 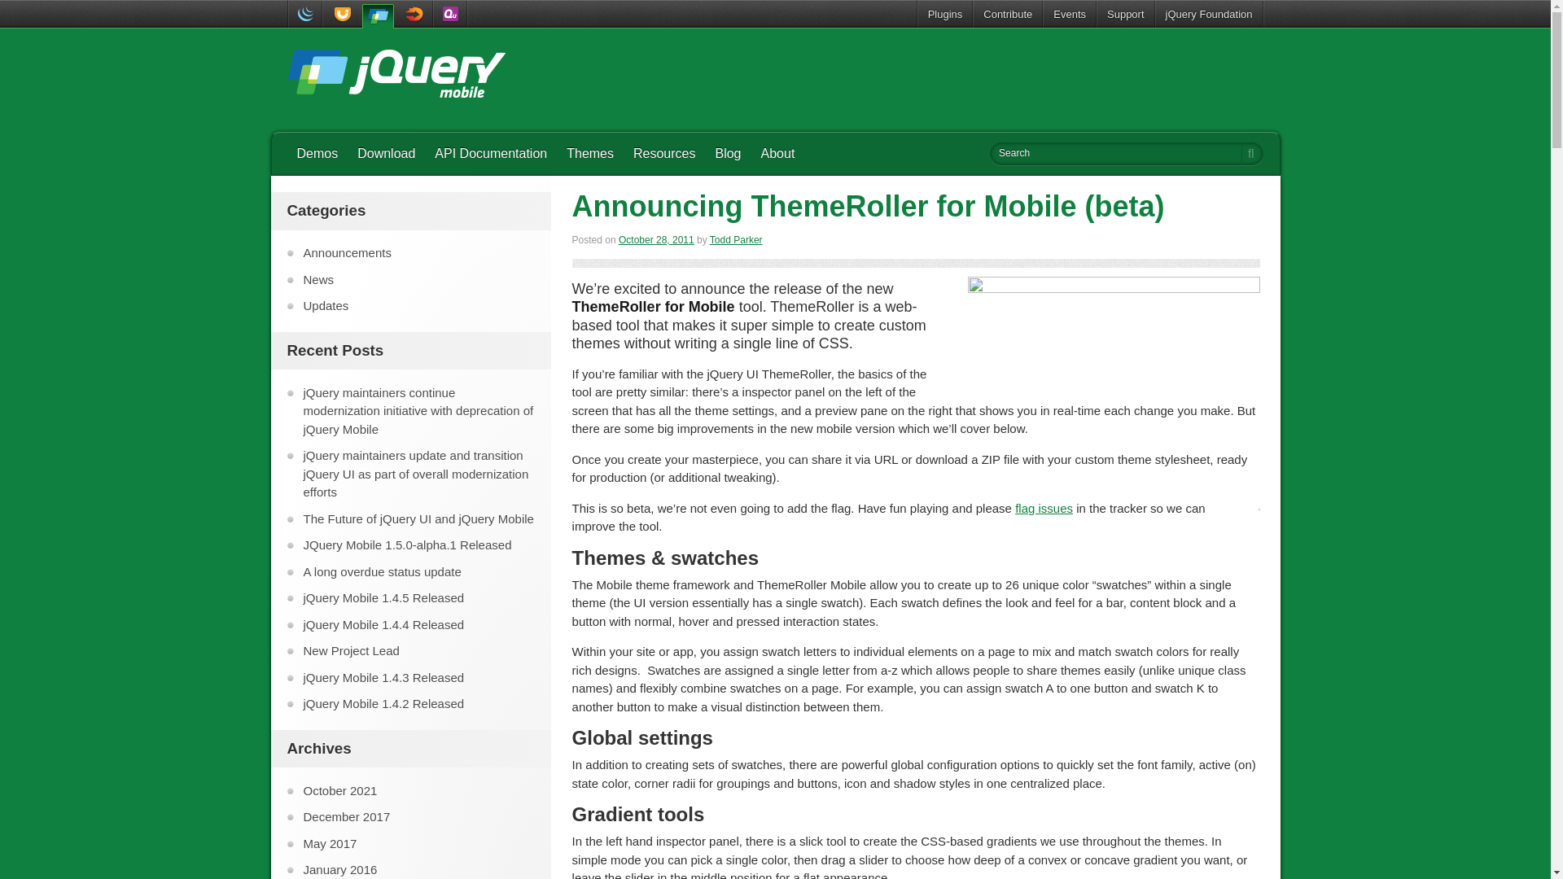 I want to click on jQuery Mobile, so click(x=377, y=15).